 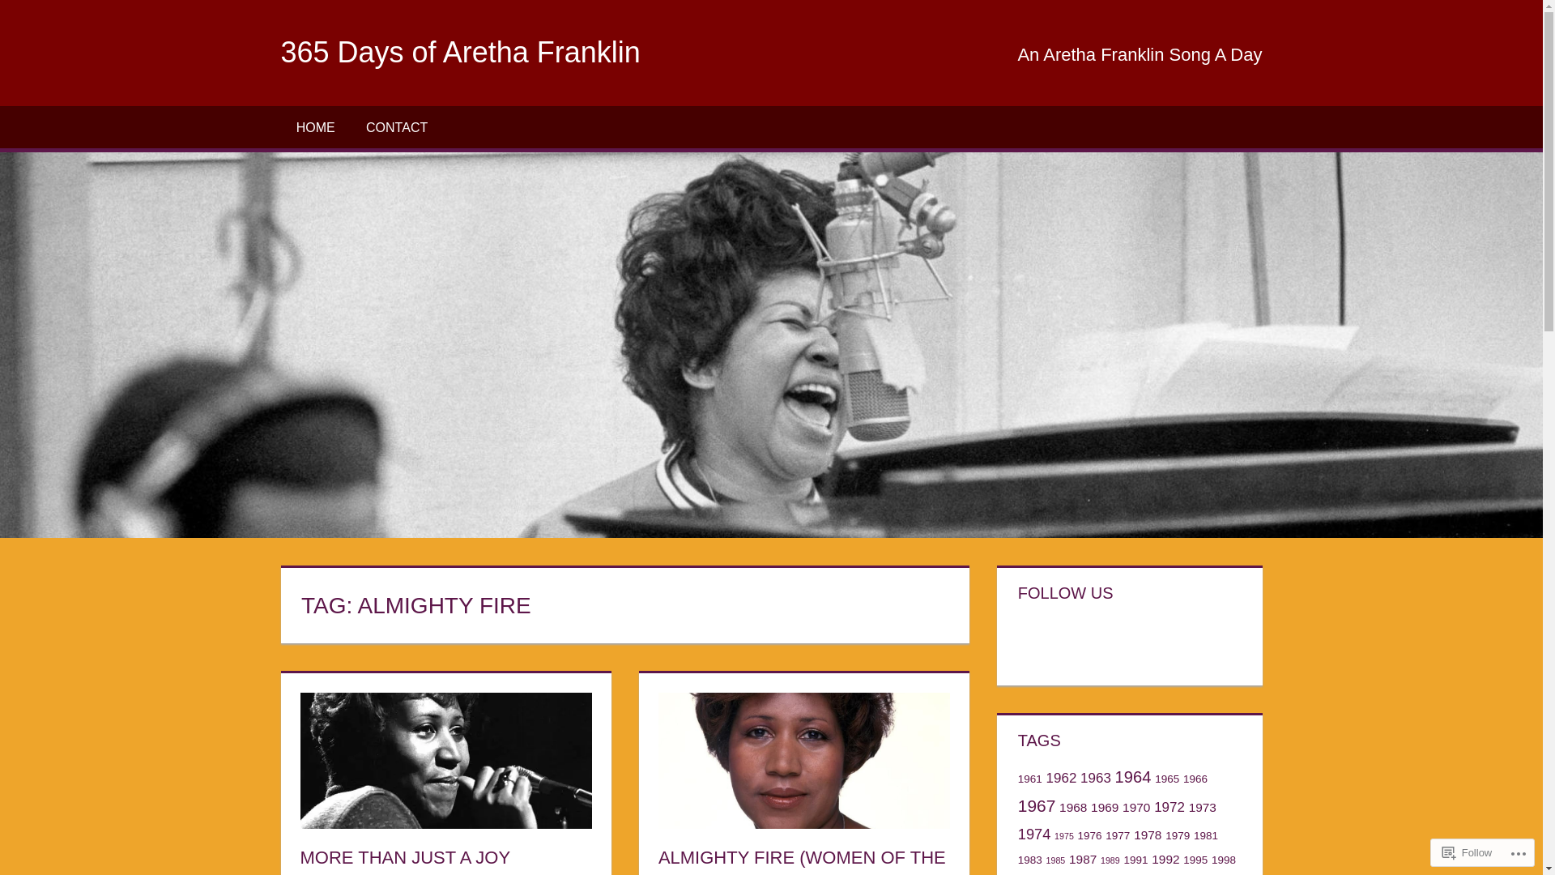 I want to click on 1966, so click(x=1195, y=779).